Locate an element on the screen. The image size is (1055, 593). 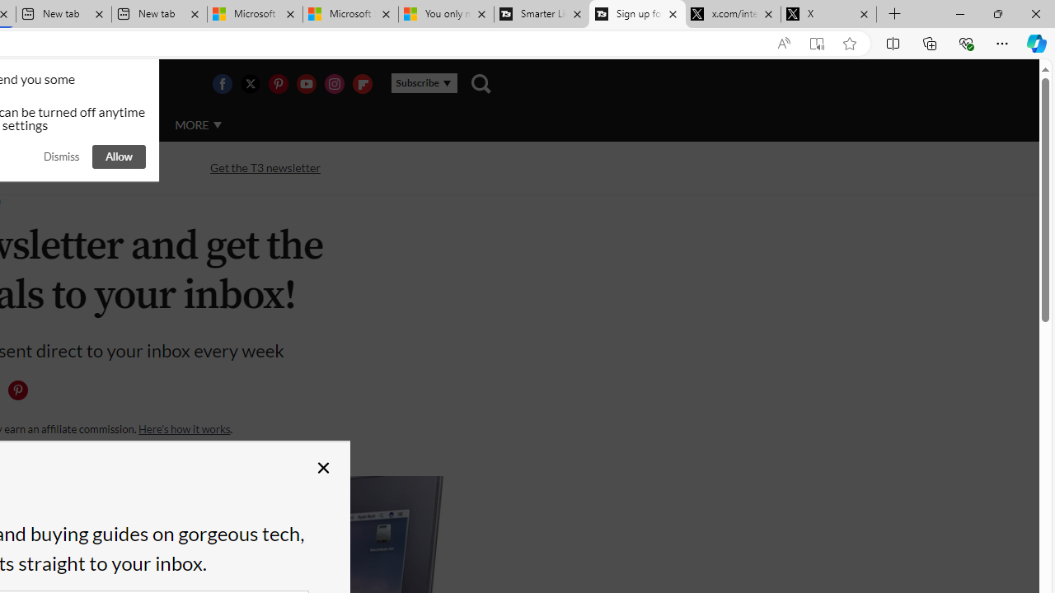
AUTO is located at coordinates (126, 125).